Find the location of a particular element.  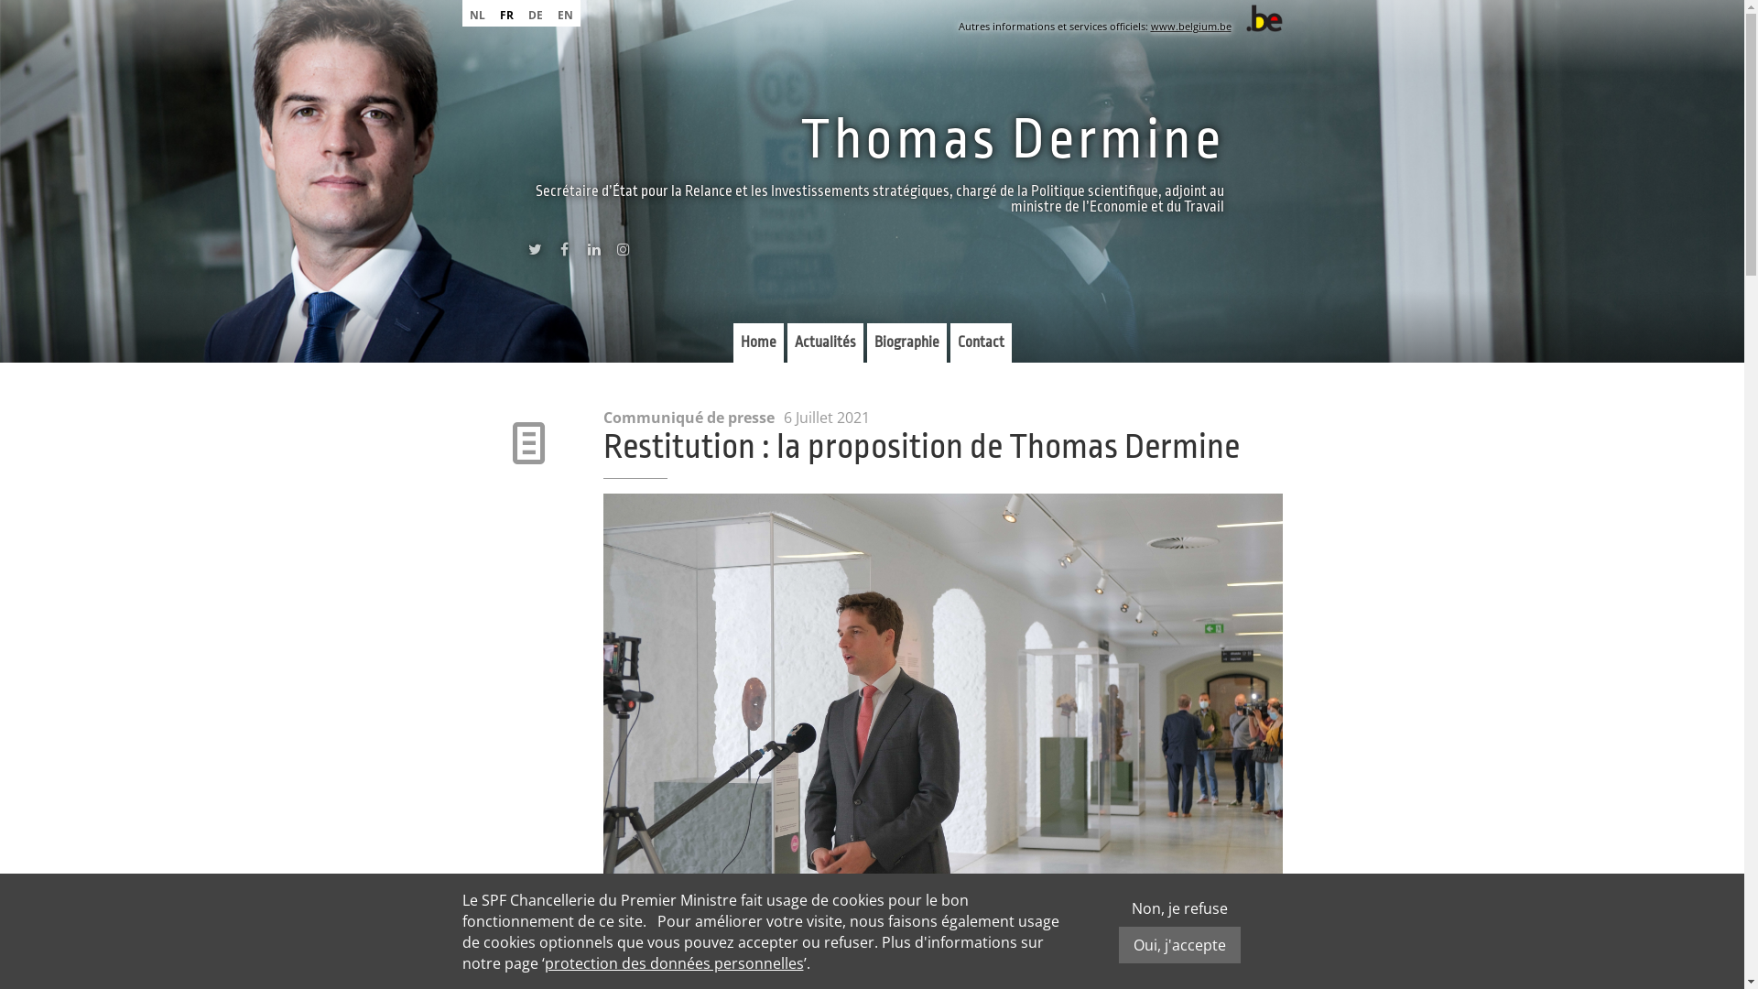

twitter is located at coordinates (535, 254).